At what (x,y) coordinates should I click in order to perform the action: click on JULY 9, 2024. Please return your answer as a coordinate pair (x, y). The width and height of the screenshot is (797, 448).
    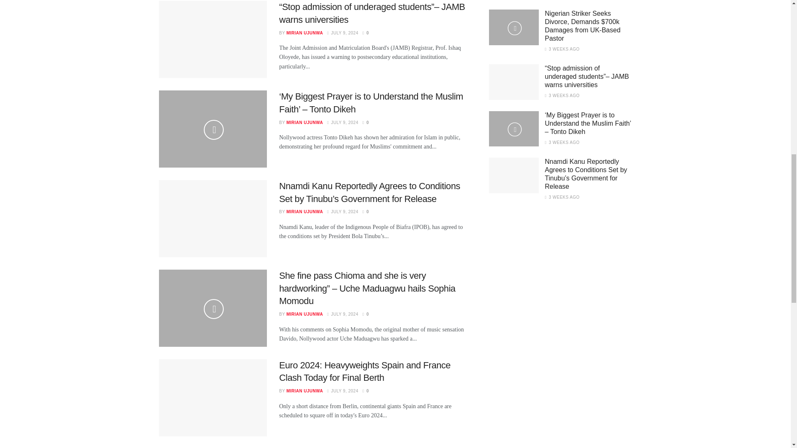
    Looking at the image, I should click on (342, 123).